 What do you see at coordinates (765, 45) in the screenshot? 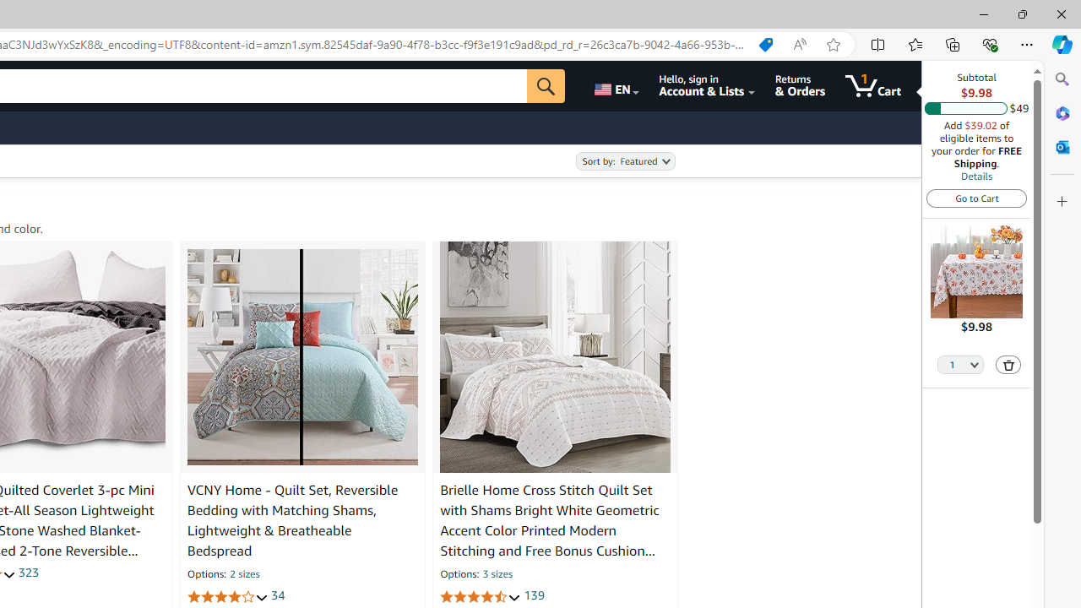
I see `Shopping in Microsoft Edge` at bounding box center [765, 45].